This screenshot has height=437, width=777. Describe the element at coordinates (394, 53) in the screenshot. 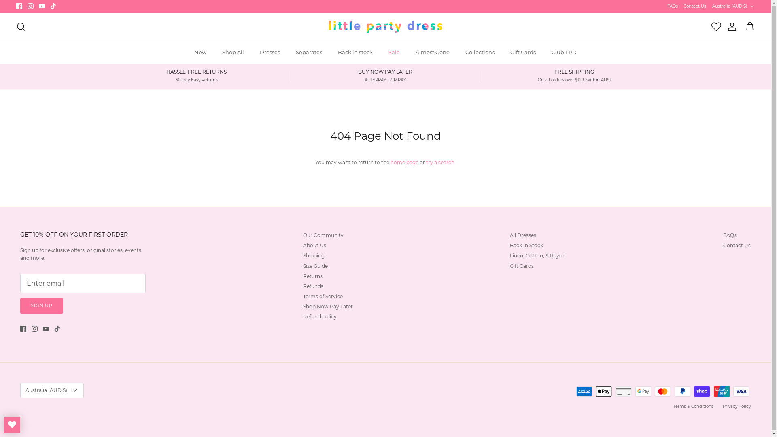

I see `Sale` at that location.